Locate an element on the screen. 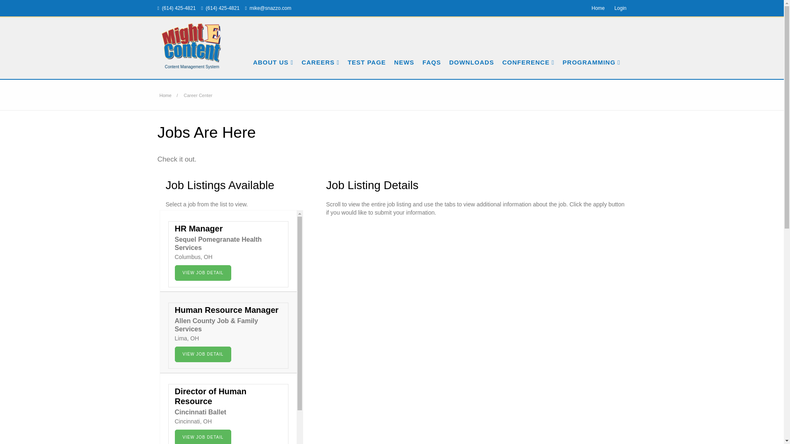 The width and height of the screenshot is (790, 444). Login is located at coordinates (620, 8).